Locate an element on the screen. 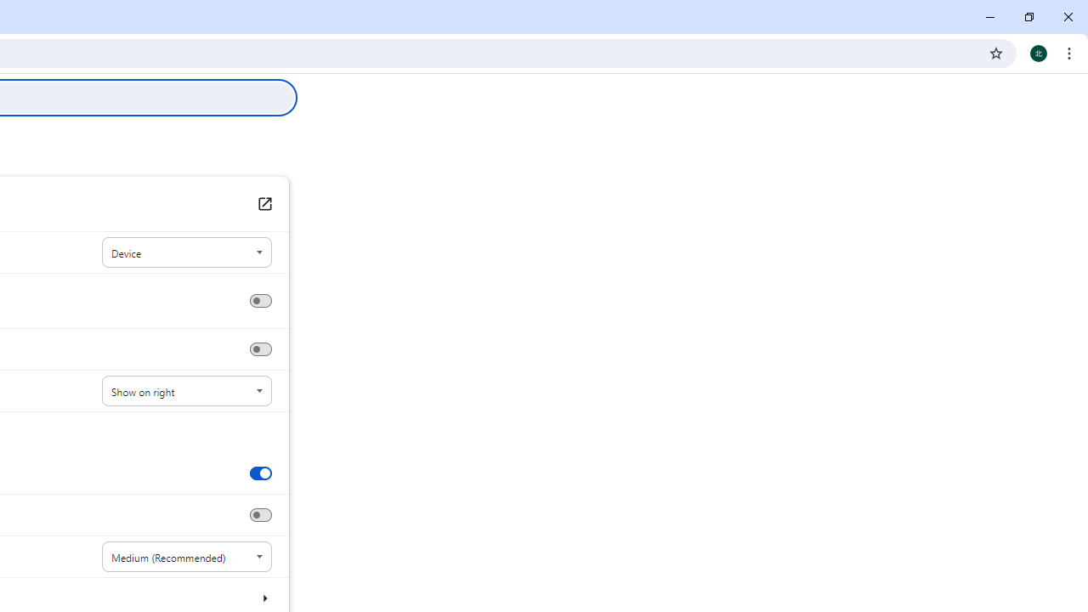 The image size is (1088, 612). Minimize is located at coordinates (990, 17).